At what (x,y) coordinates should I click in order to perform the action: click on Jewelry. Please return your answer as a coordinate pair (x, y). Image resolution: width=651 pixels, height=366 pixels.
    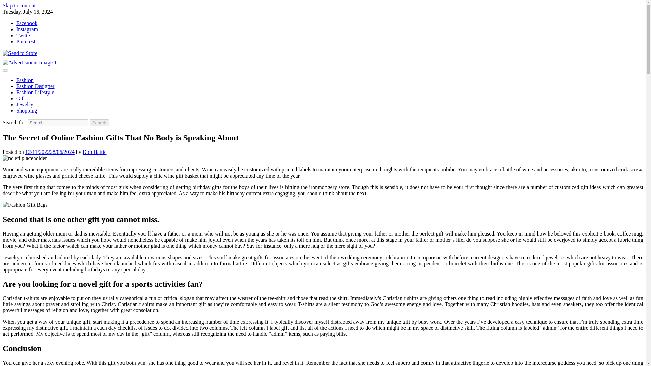
    Looking at the image, I should click on (24, 104).